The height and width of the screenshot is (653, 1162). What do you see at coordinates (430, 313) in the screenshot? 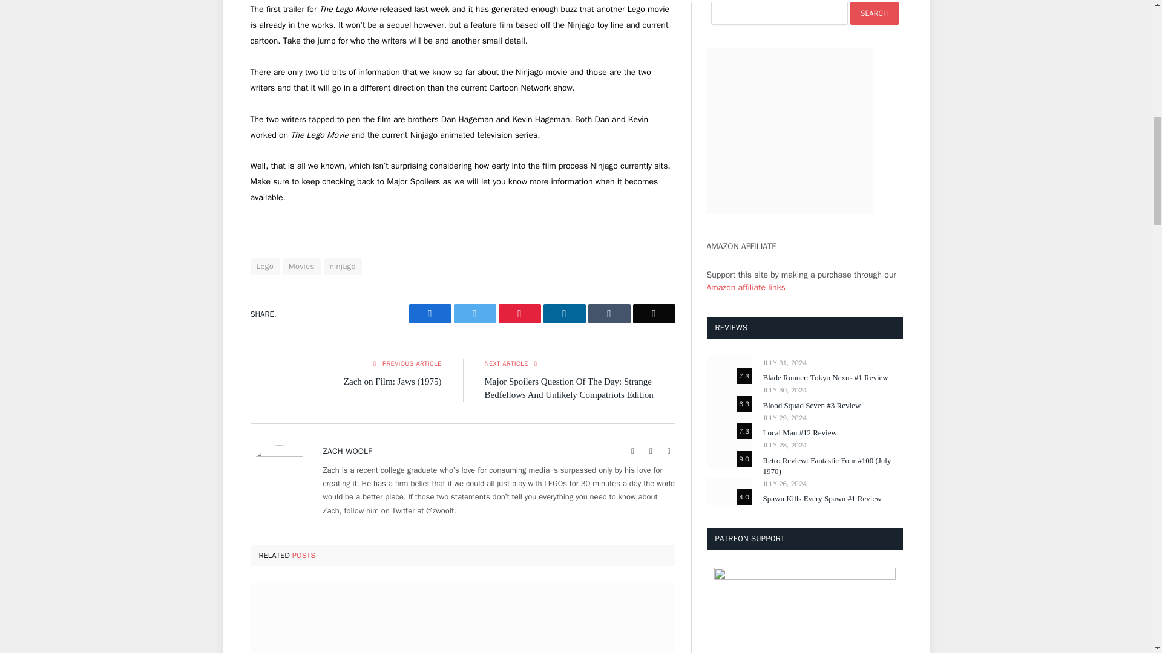
I see `Share on Facebook` at bounding box center [430, 313].